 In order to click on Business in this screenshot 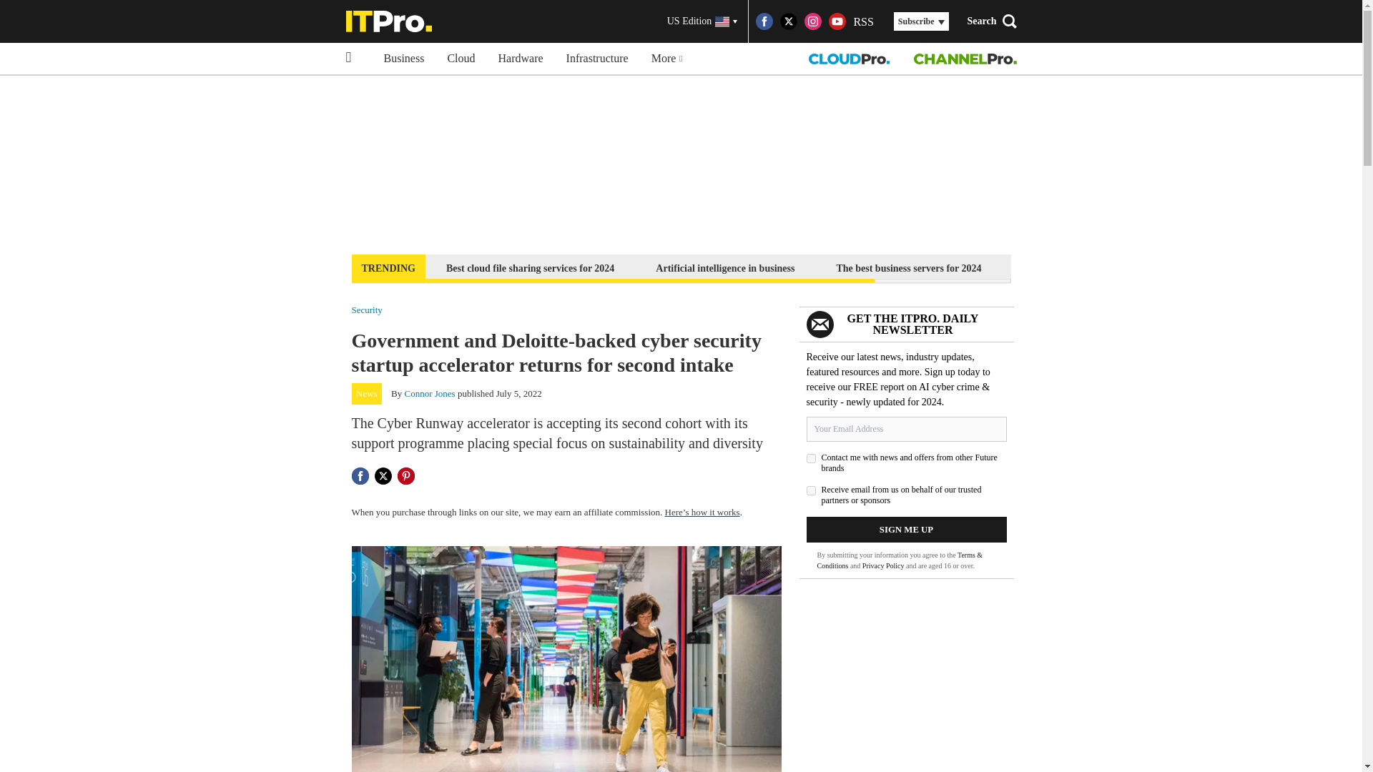, I will do `click(403, 59)`.